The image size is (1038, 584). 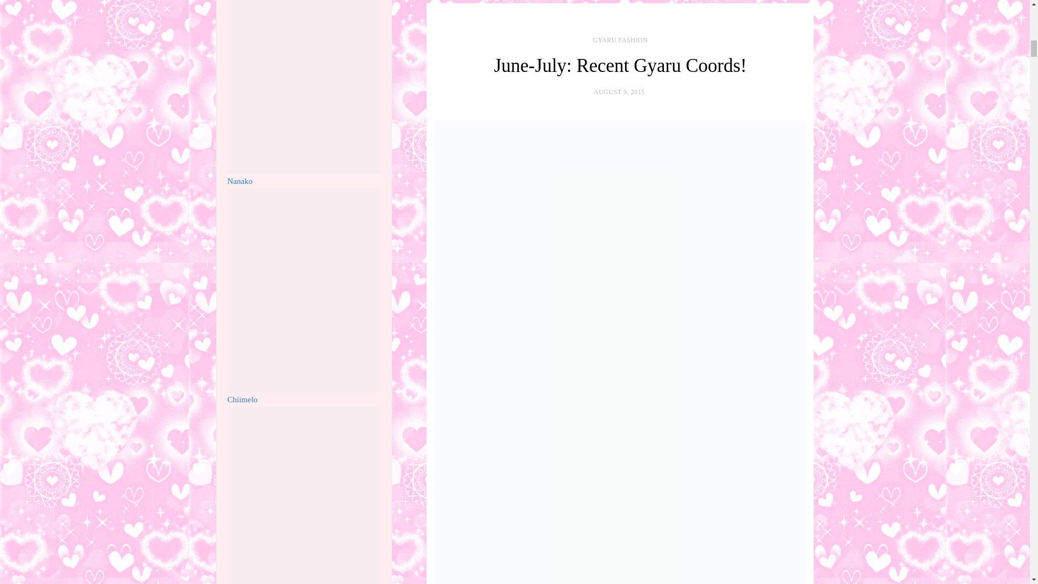 What do you see at coordinates (621, 65) in the screenshot?
I see `June-July: Recent Gyaru Coords!` at bounding box center [621, 65].